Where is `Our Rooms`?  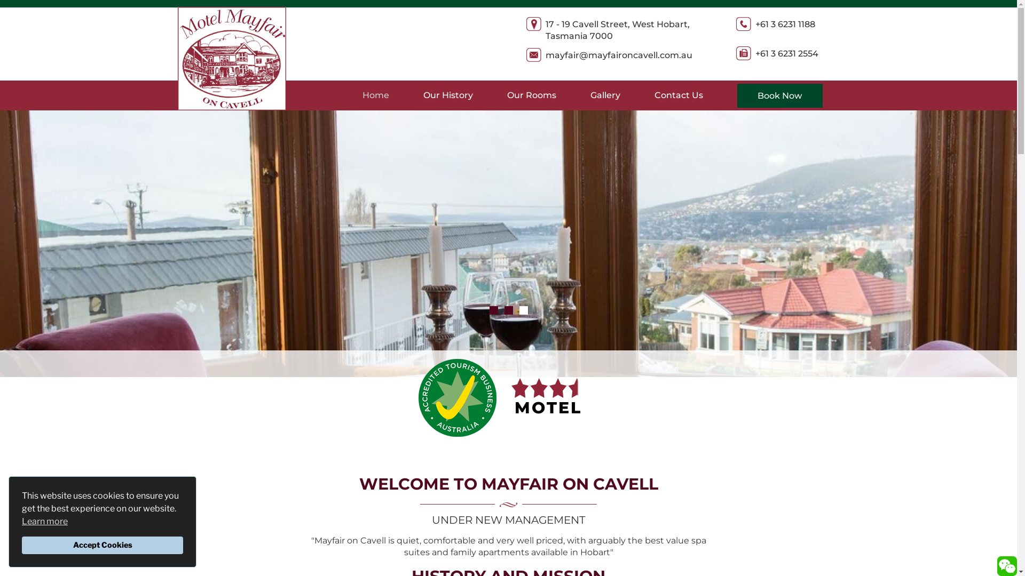
Our Rooms is located at coordinates (532, 95).